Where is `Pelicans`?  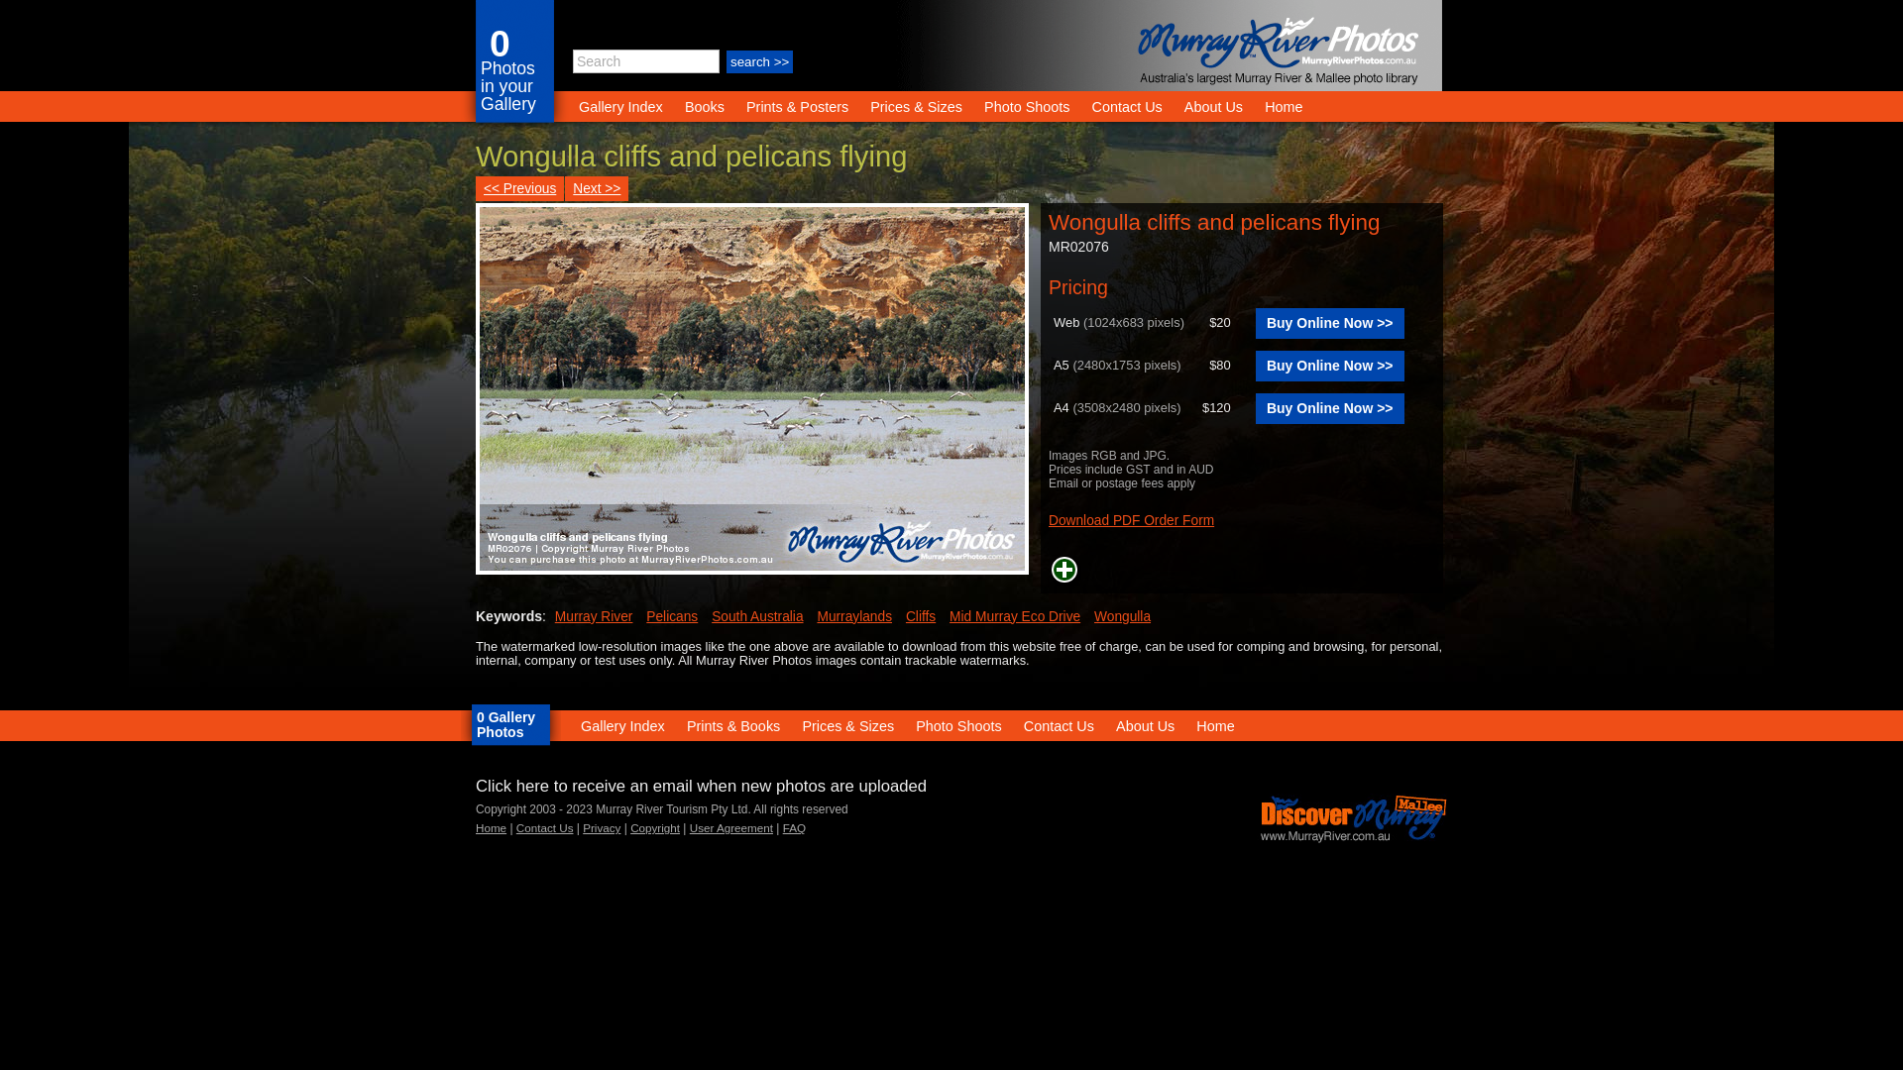 Pelicans is located at coordinates (672, 616).